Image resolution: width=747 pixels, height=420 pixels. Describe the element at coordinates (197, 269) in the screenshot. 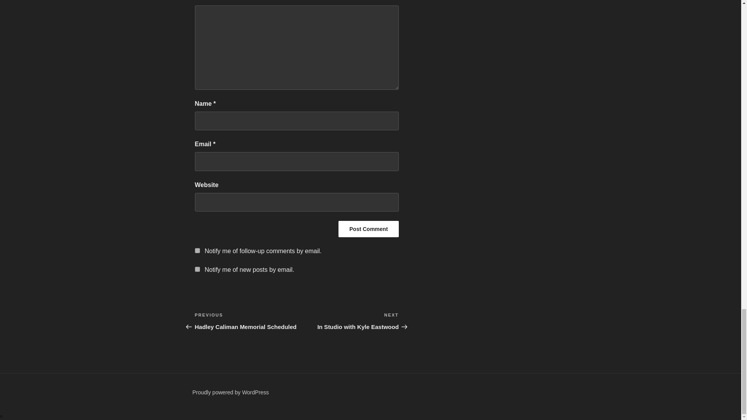

I see `subscribe` at that location.